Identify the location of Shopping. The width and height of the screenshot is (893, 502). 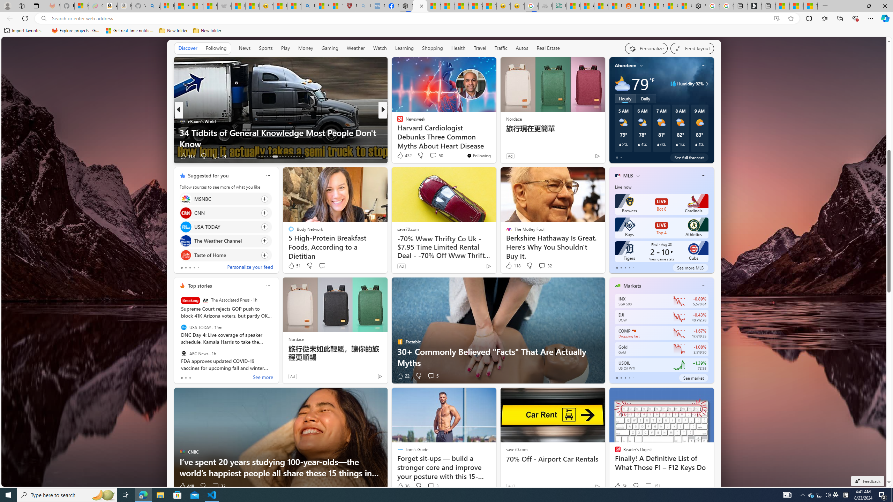
(433, 48).